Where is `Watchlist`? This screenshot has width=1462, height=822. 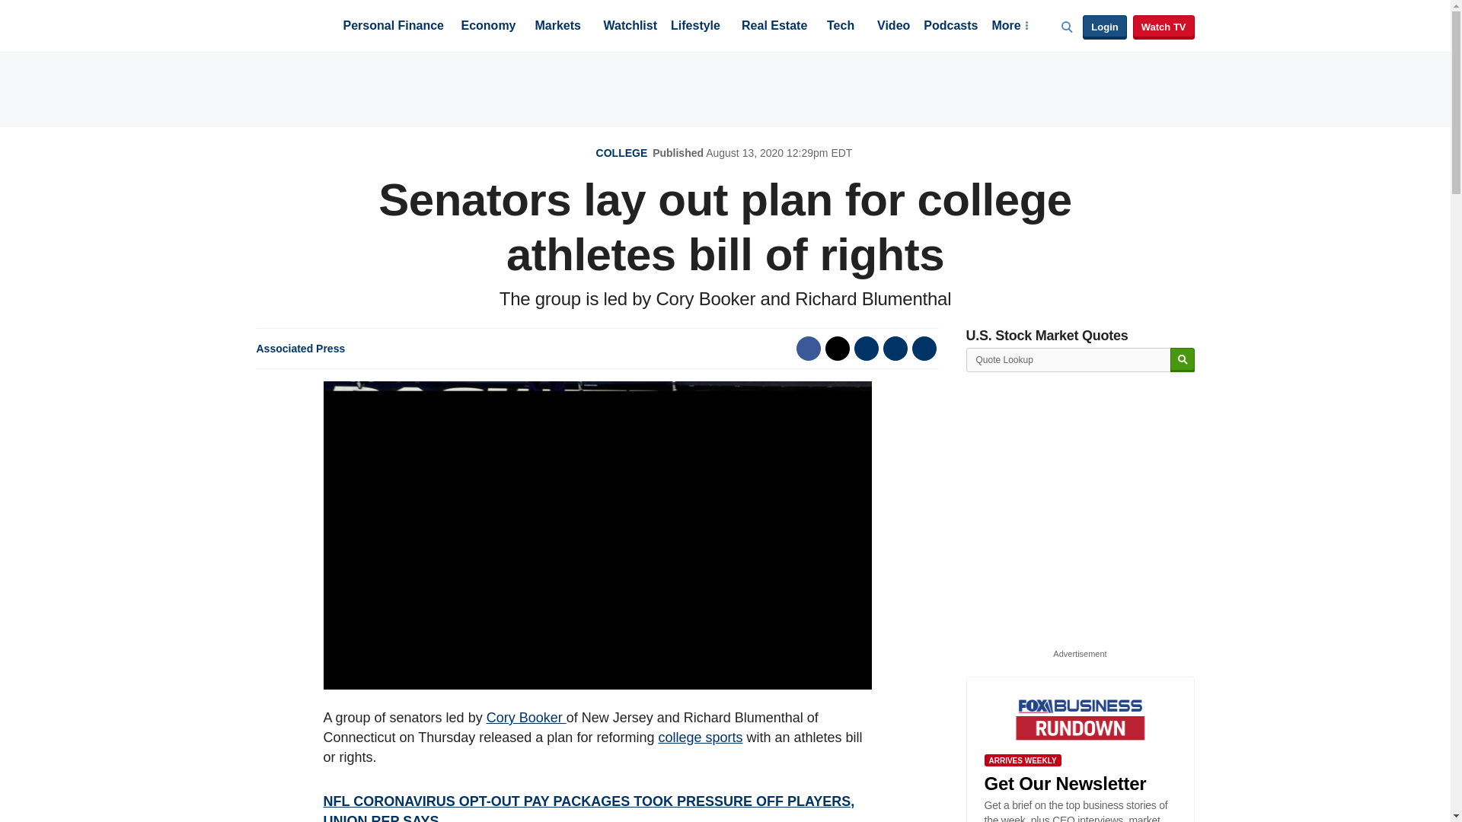
Watchlist is located at coordinates (629, 27).